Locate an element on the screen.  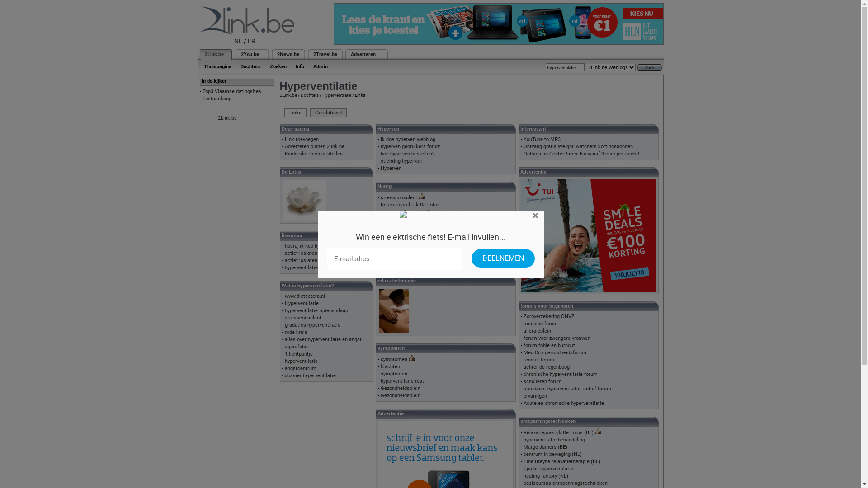
forum fobie en burnout is located at coordinates (549, 345).